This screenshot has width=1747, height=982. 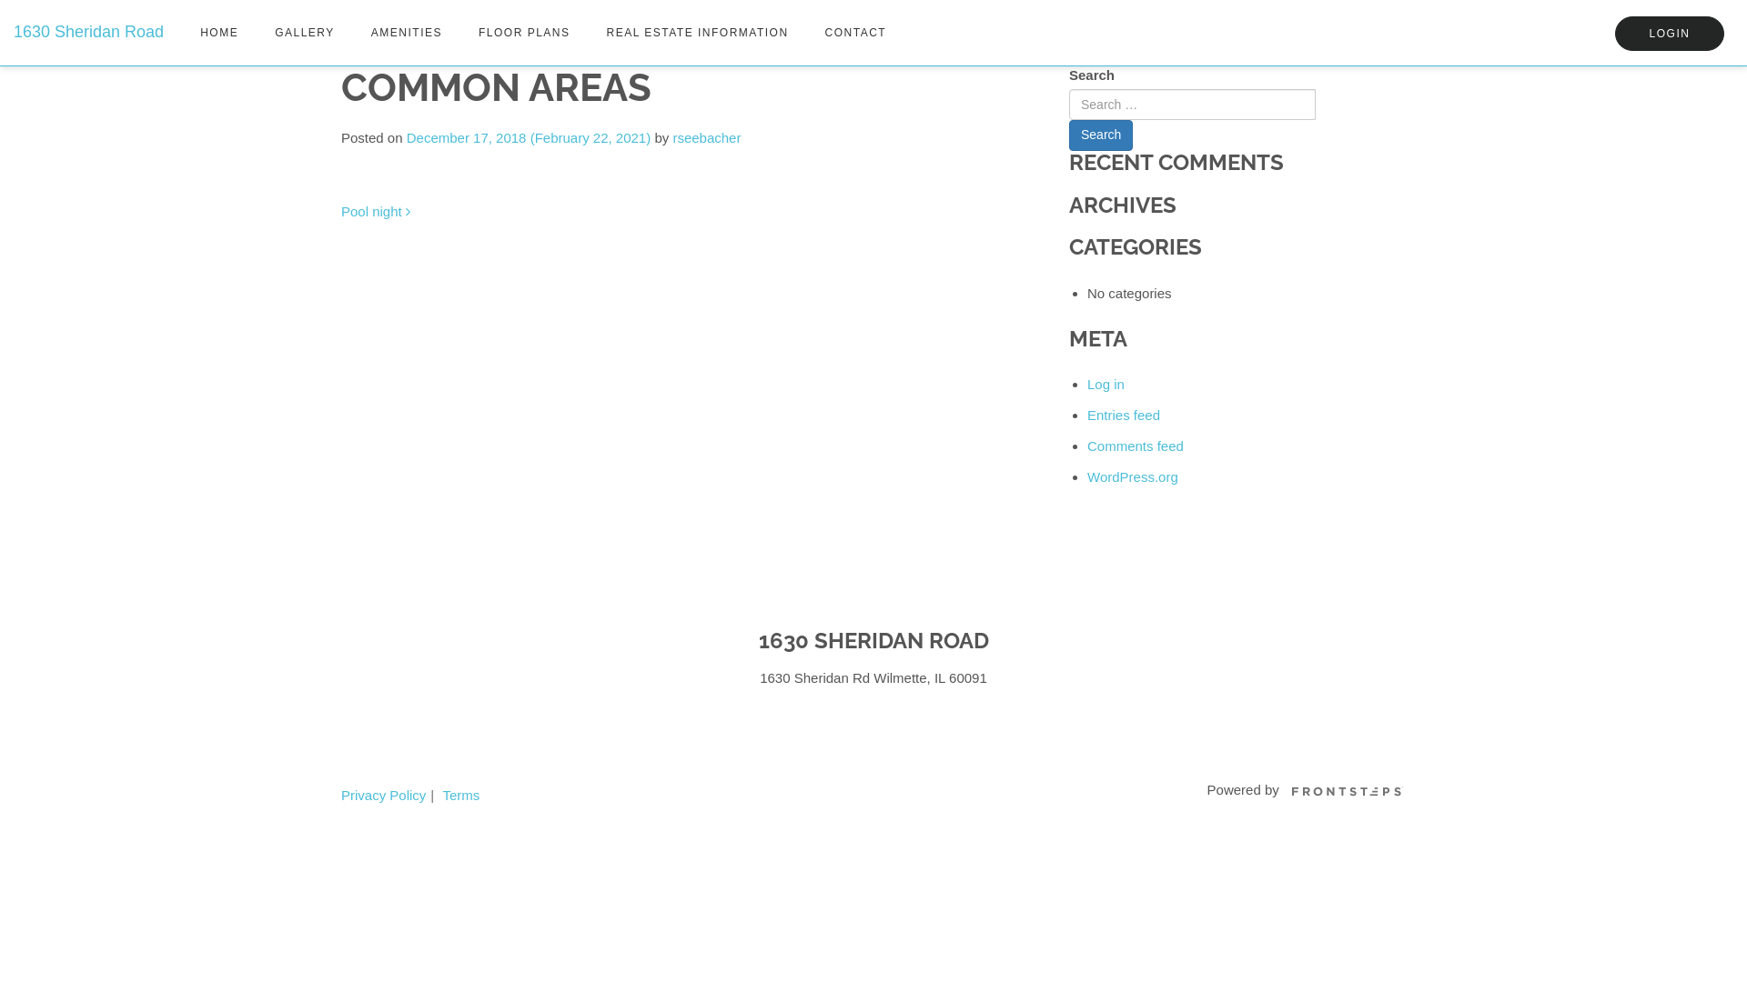 What do you see at coordinates (1670, 34) in the screenshot?
I see `LOGIN` at bounding box center [1670, 34].